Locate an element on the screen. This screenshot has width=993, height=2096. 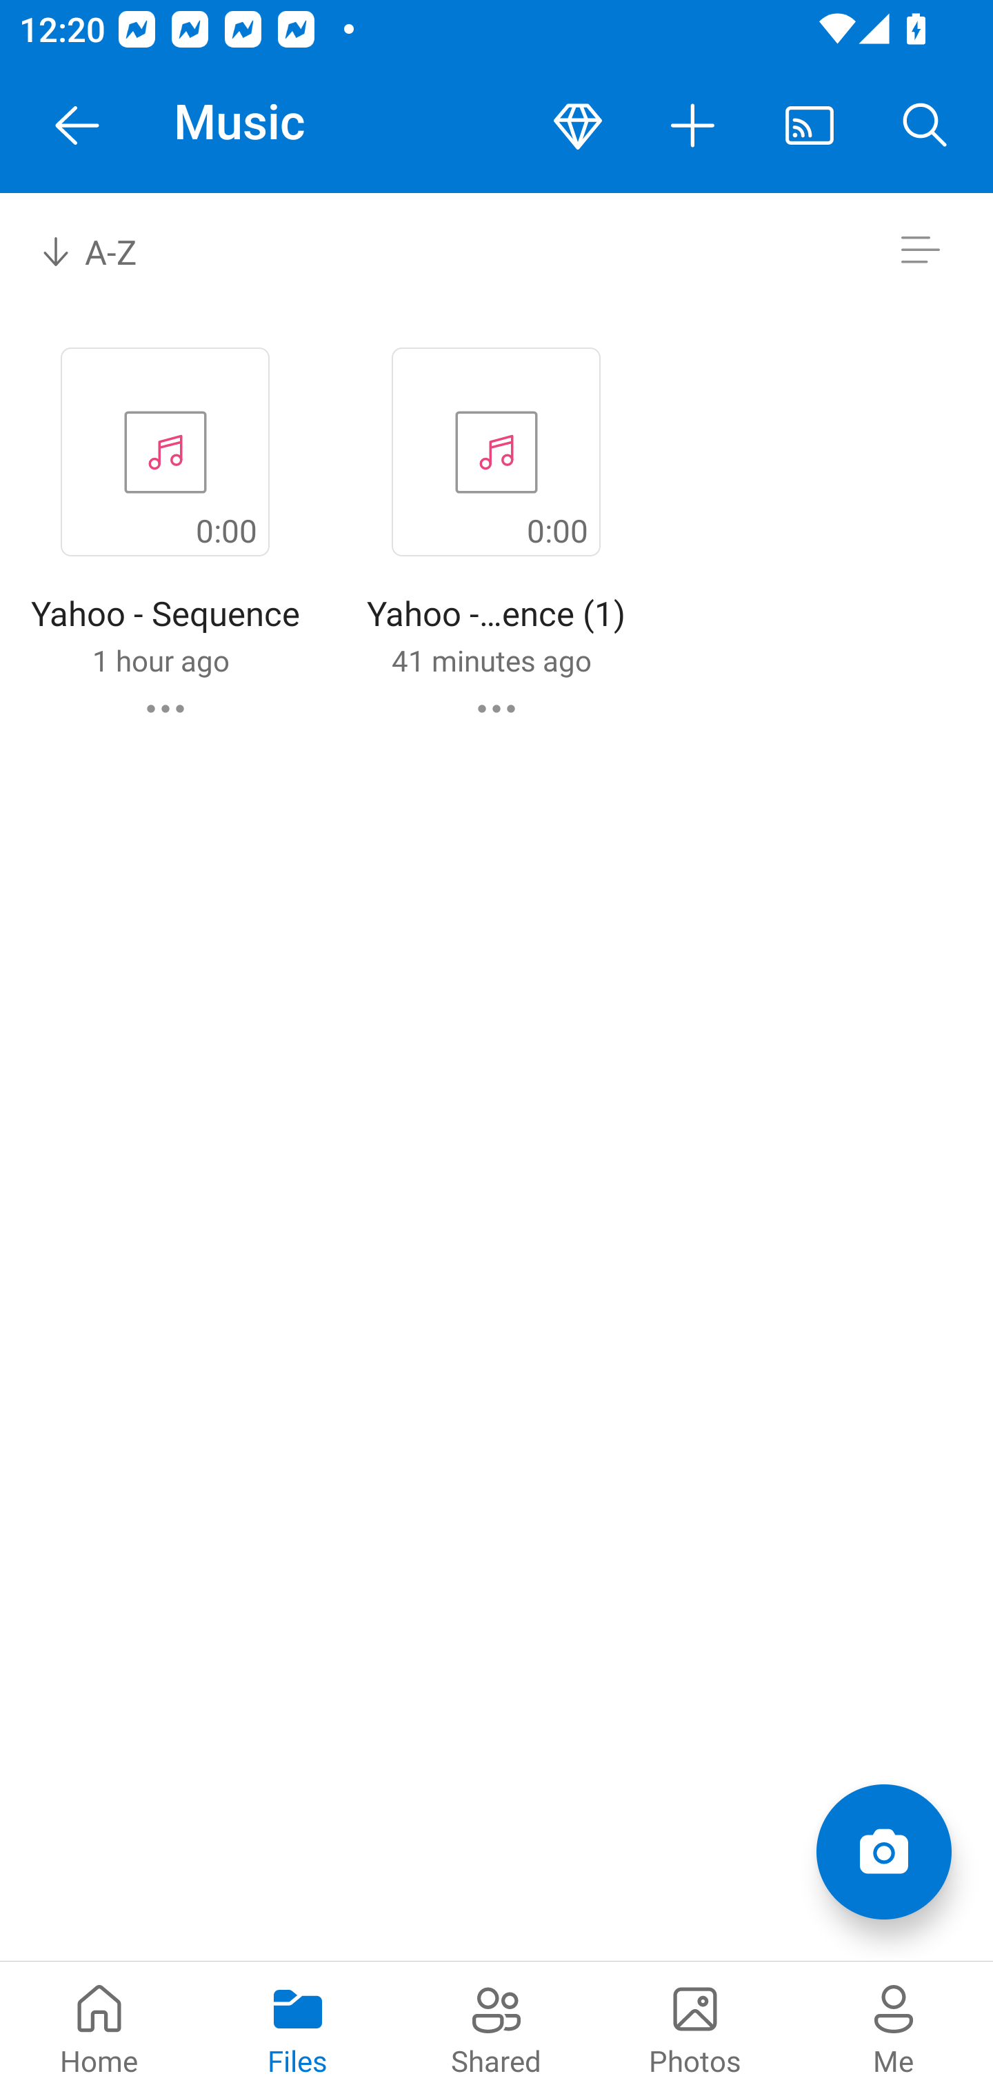
Add items Scan is located at coordinates (883, 1852).